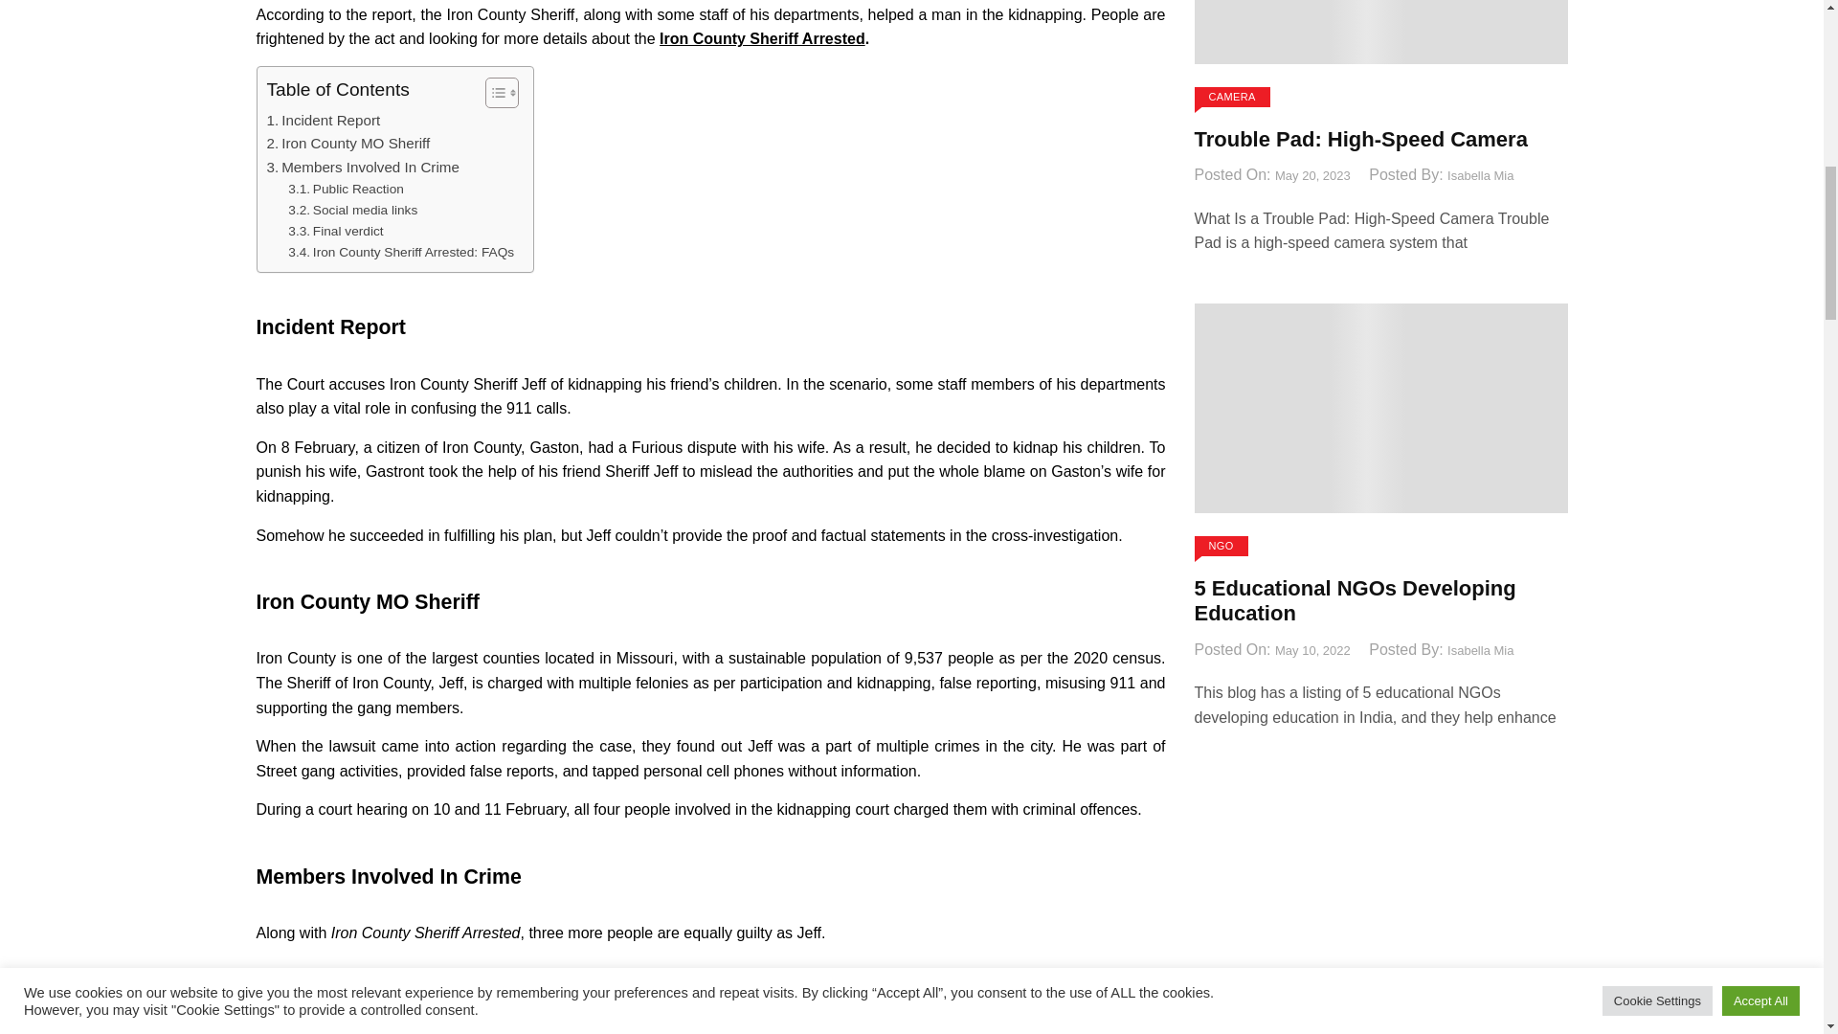 The height and width of the screenshot is (1034, 1838). I want to click on Social media links, so click(352, 211).